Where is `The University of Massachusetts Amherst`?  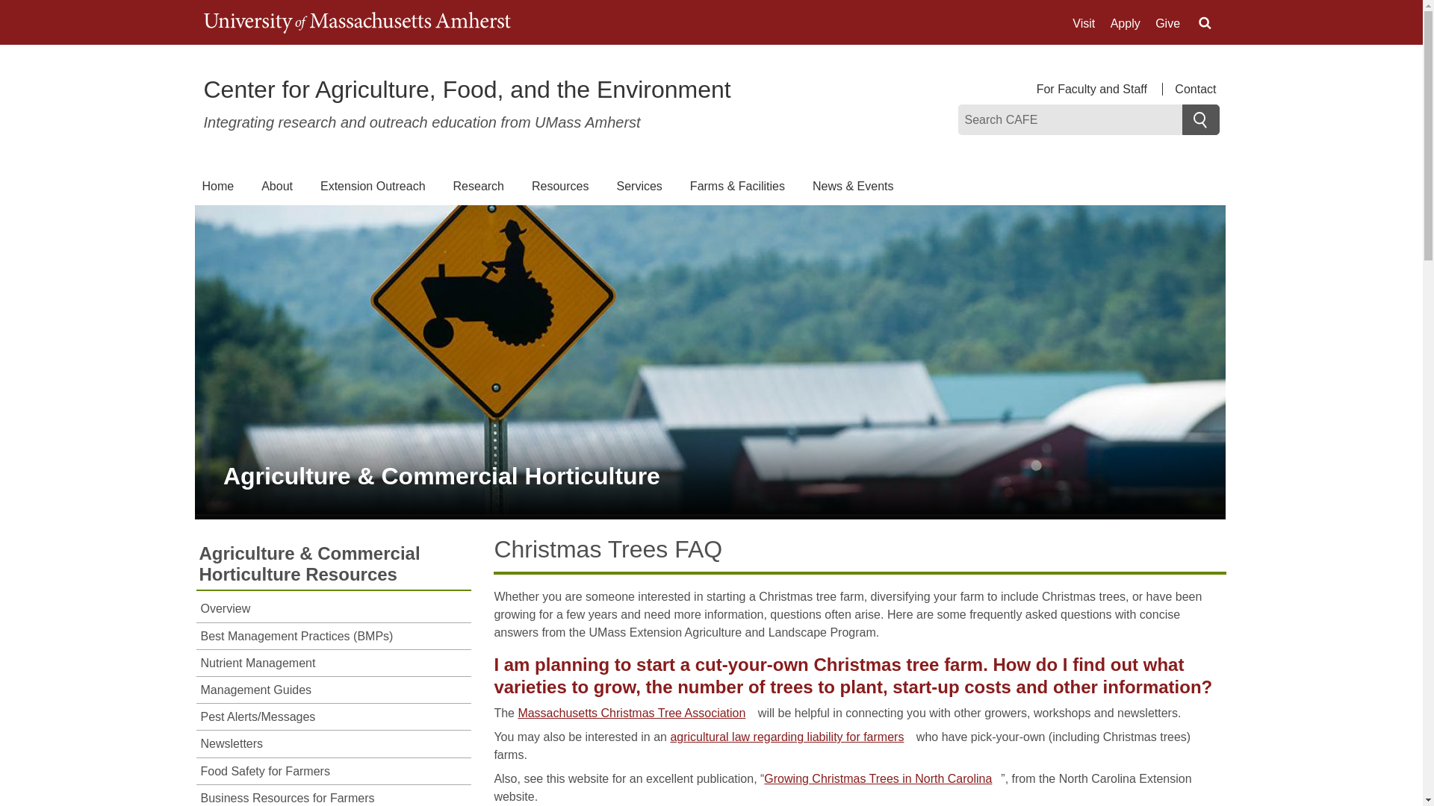 The University of Massachusetts Amherst is located at coordinates (357, 22).